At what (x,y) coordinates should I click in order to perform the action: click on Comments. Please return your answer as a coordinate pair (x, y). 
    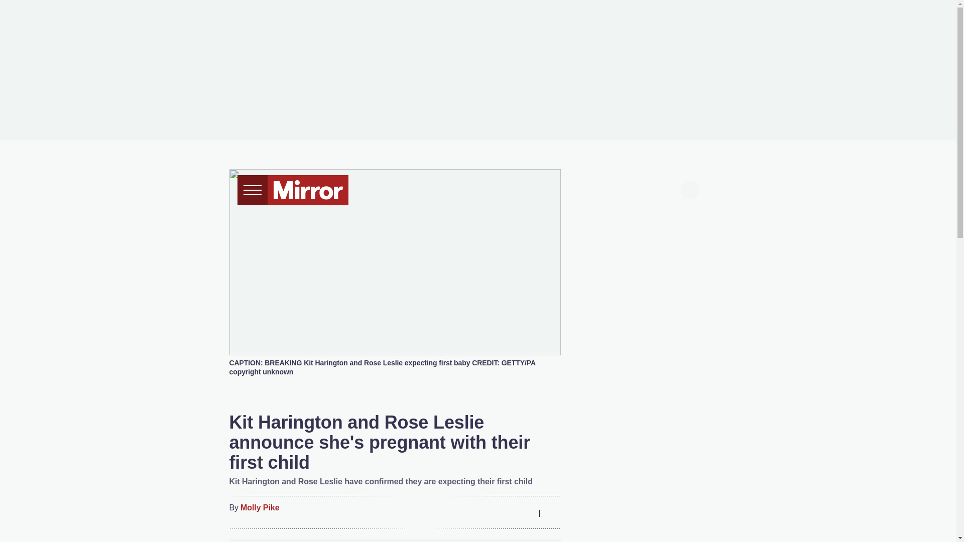
    Looking at the image, I should click on (552, 512).